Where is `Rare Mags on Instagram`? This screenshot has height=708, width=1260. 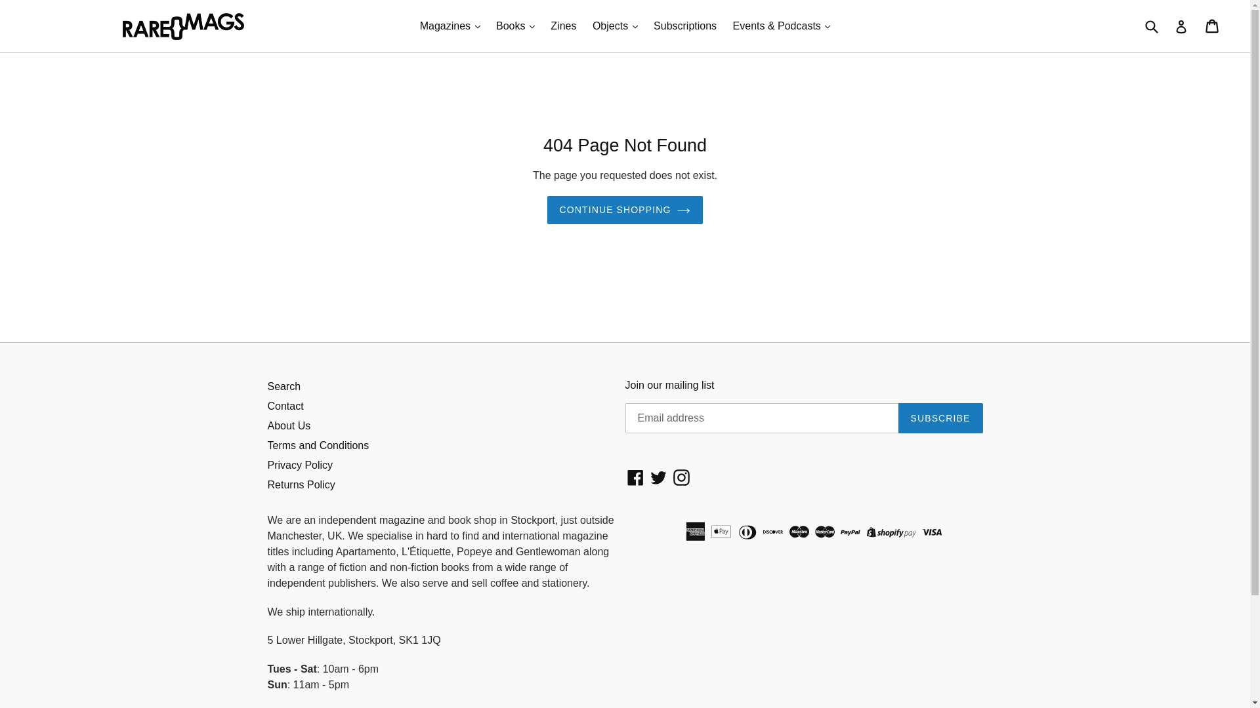
Rare Mags on Instagram is located at coordinates (681, 477).